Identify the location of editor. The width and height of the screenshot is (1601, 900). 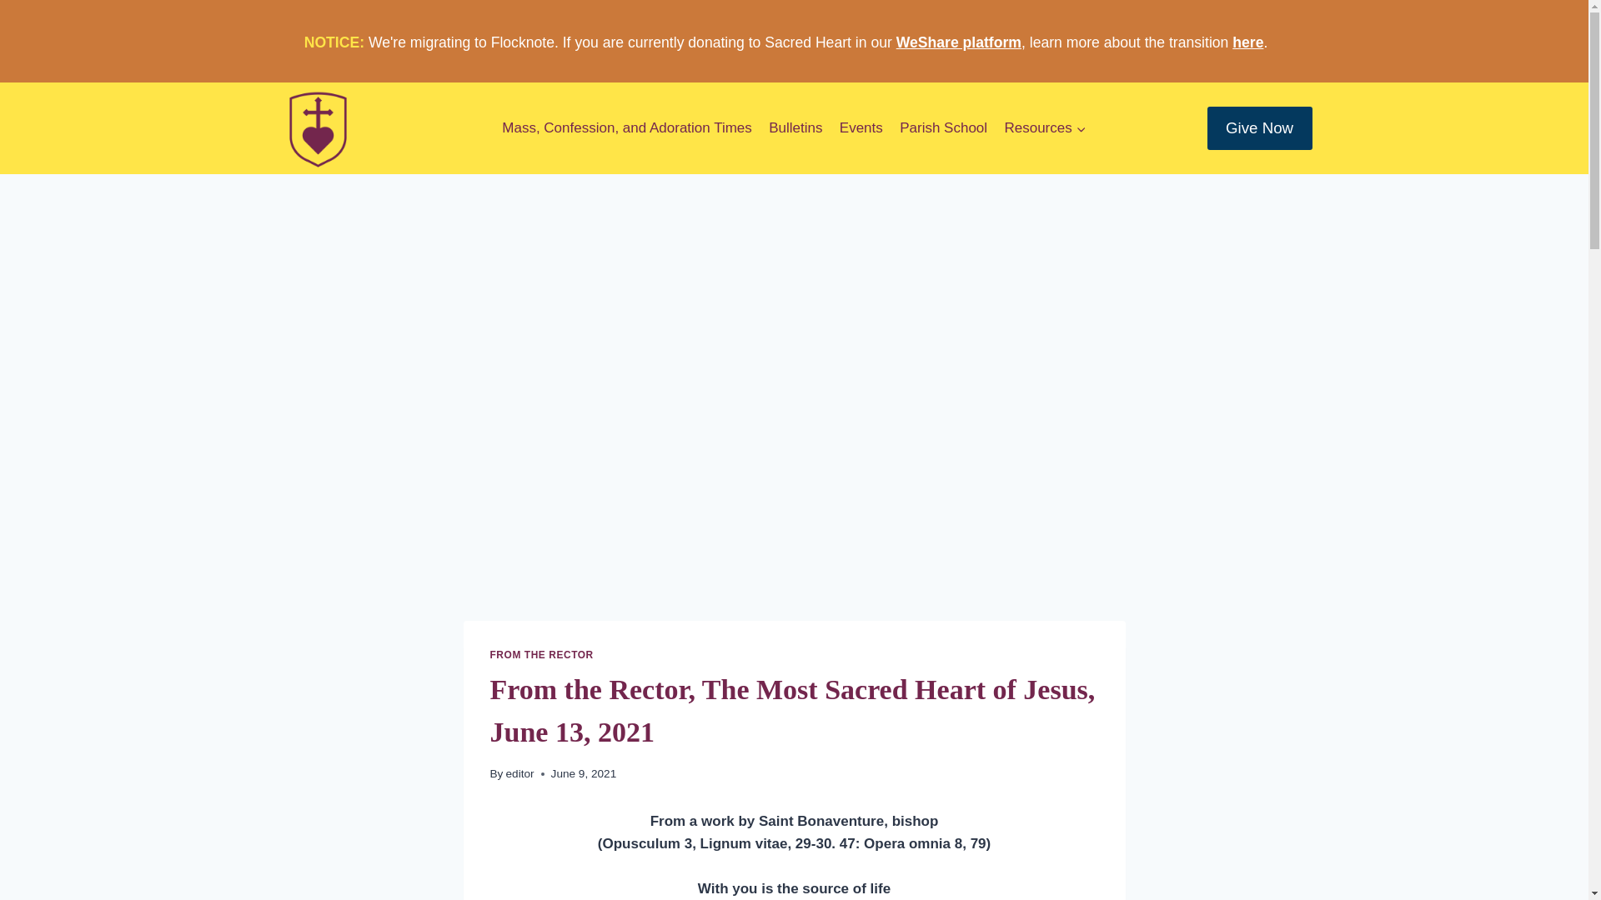
(520, 773).